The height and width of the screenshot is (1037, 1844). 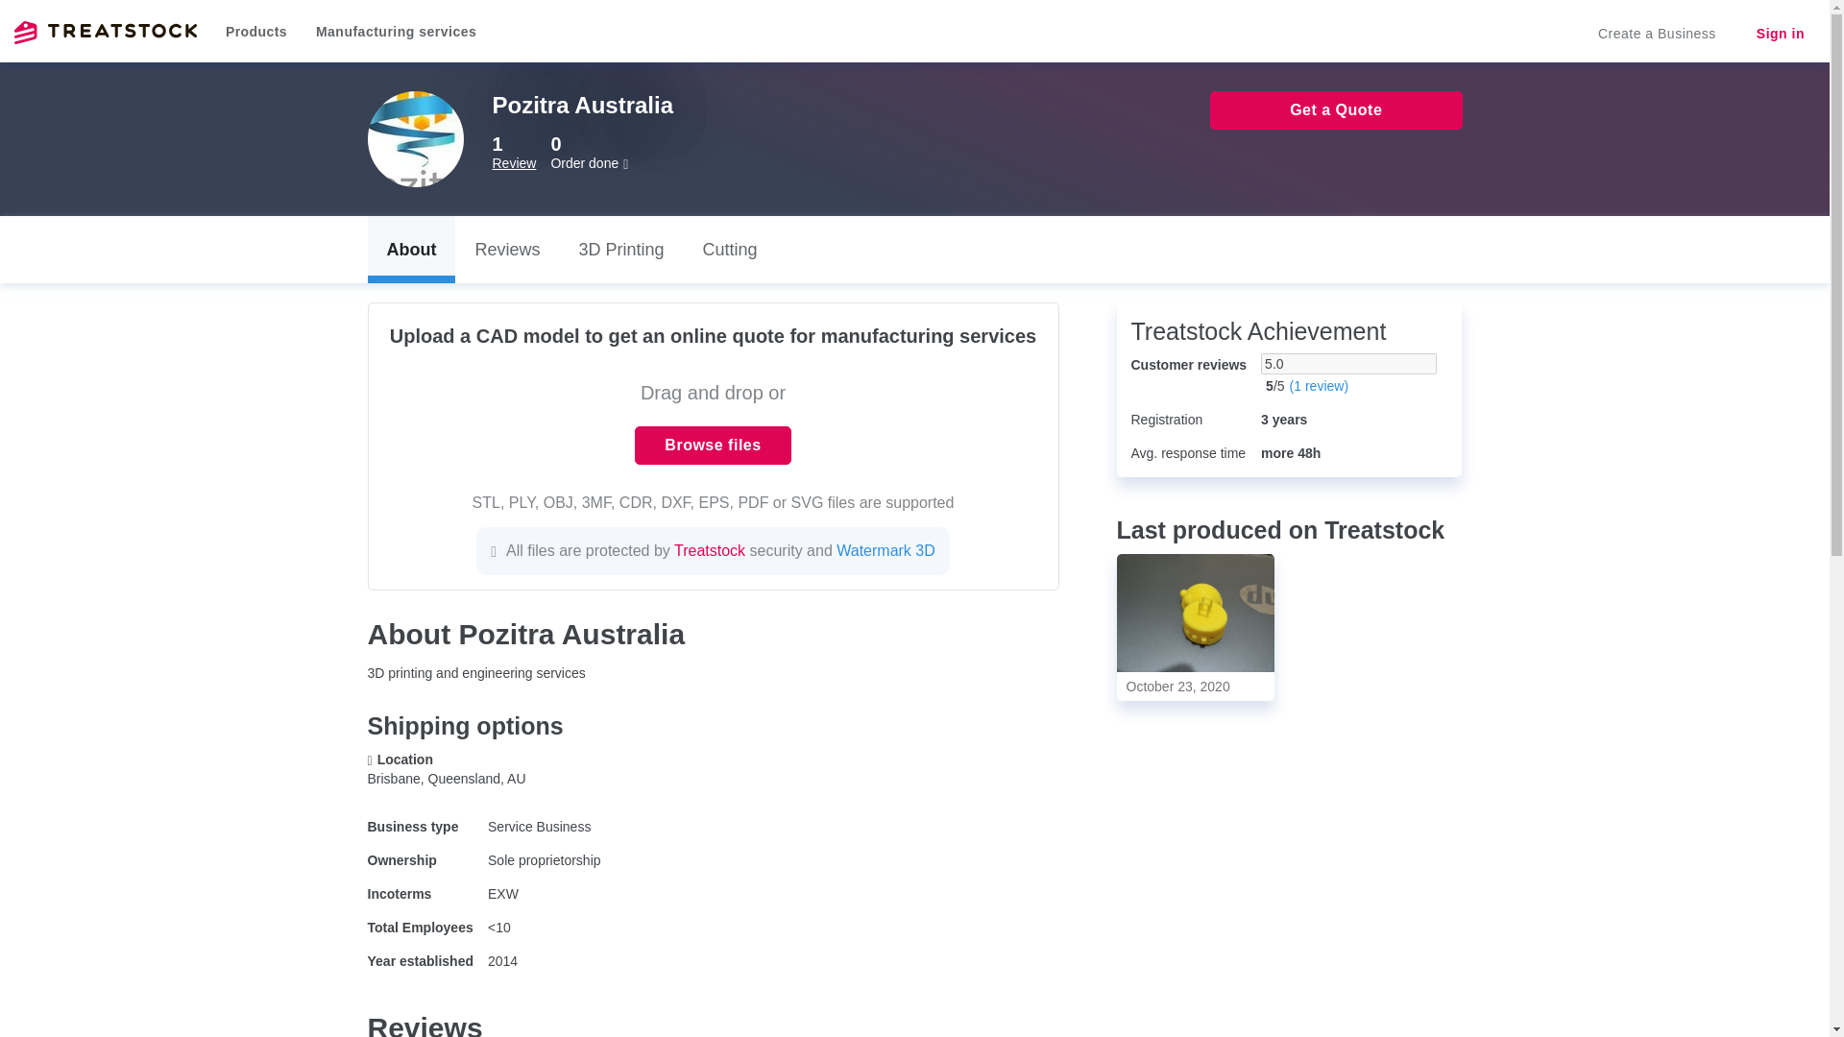 What do you see at coordinates (396, 31) in the screenshot?
I see `Manufacturing services` at bounding box center [396, 31].